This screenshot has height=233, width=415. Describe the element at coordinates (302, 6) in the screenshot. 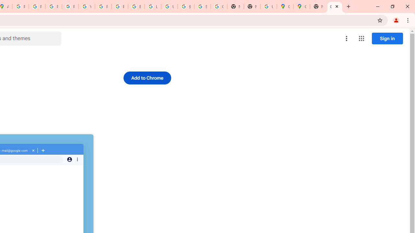

I see `Google Maps` at that location.